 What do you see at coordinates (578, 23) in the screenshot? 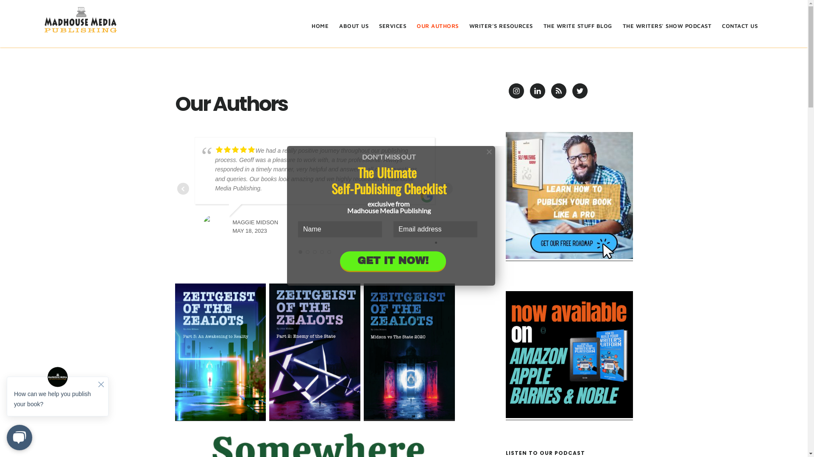
I see `THE WRITE STUFF BLOG` at bounding box center [578, 23].